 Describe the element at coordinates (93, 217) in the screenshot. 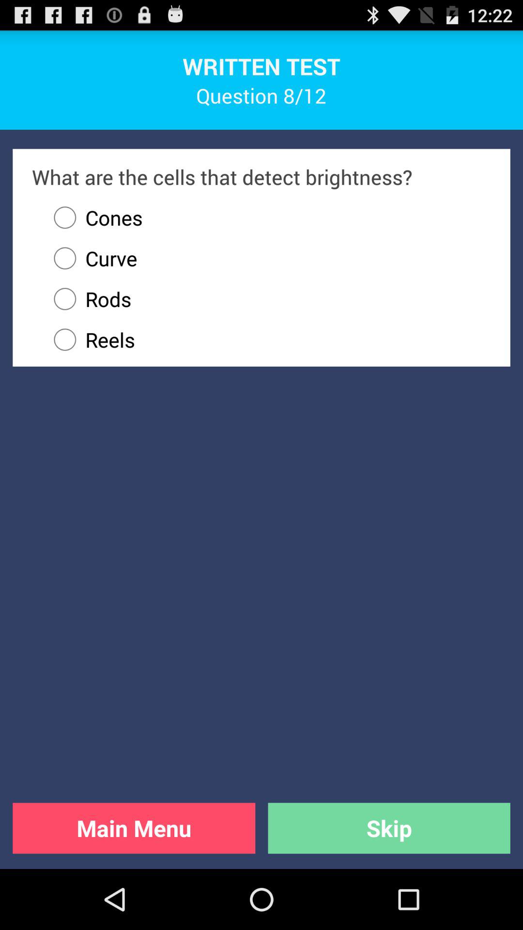

I see `launch the cones icon` at that location.